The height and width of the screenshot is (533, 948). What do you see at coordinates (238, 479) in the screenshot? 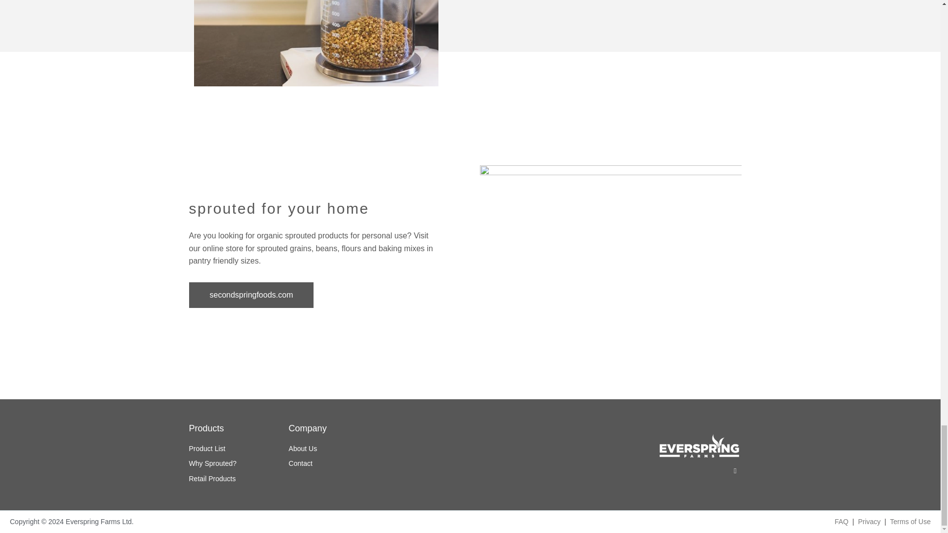
I see `Retail Products` at bounding box center [238, 479].